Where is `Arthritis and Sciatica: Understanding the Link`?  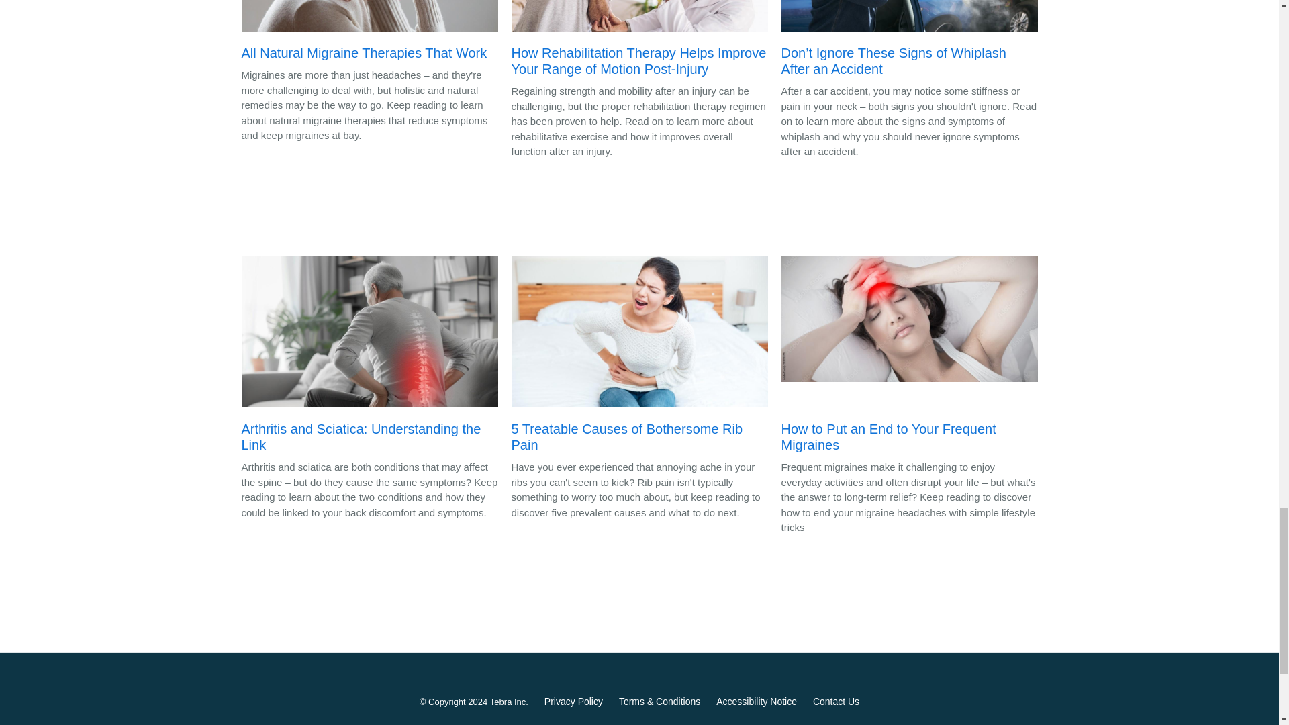
Arthritis and Sciatica: Understanding the Link is located at coordinates (369, 357).